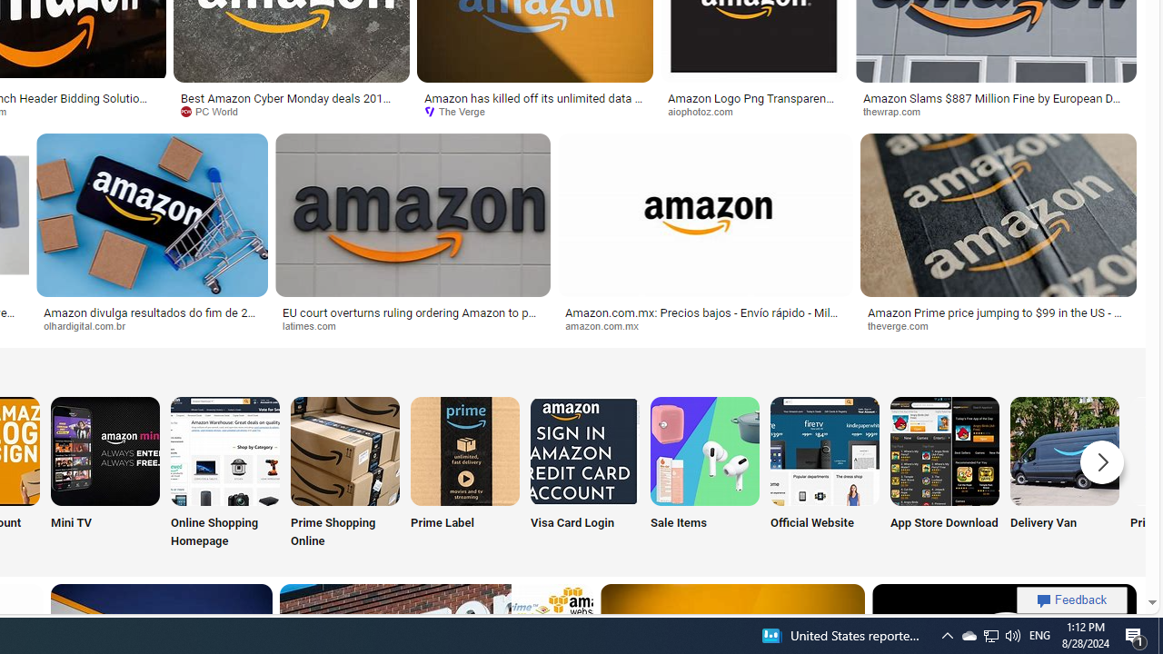 The height and width of the screenshot is (654, 1163). What do you see at coordinates (1102, 461) in the screenshot?
I see `Scroll more suggestions right` at bounding box center [1102, 461].